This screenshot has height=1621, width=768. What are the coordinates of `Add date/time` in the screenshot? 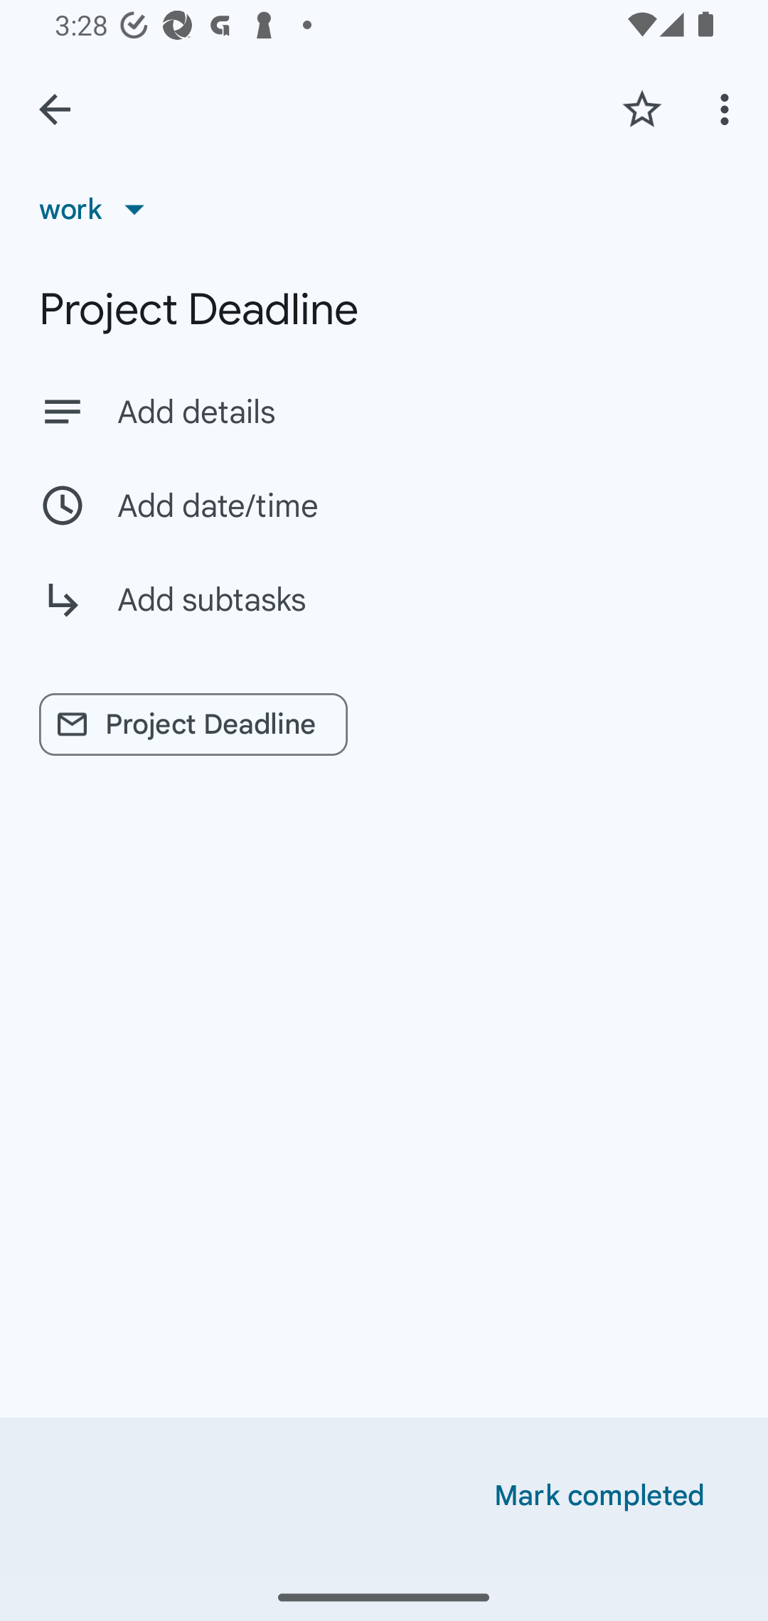 It's located at (384, 505).